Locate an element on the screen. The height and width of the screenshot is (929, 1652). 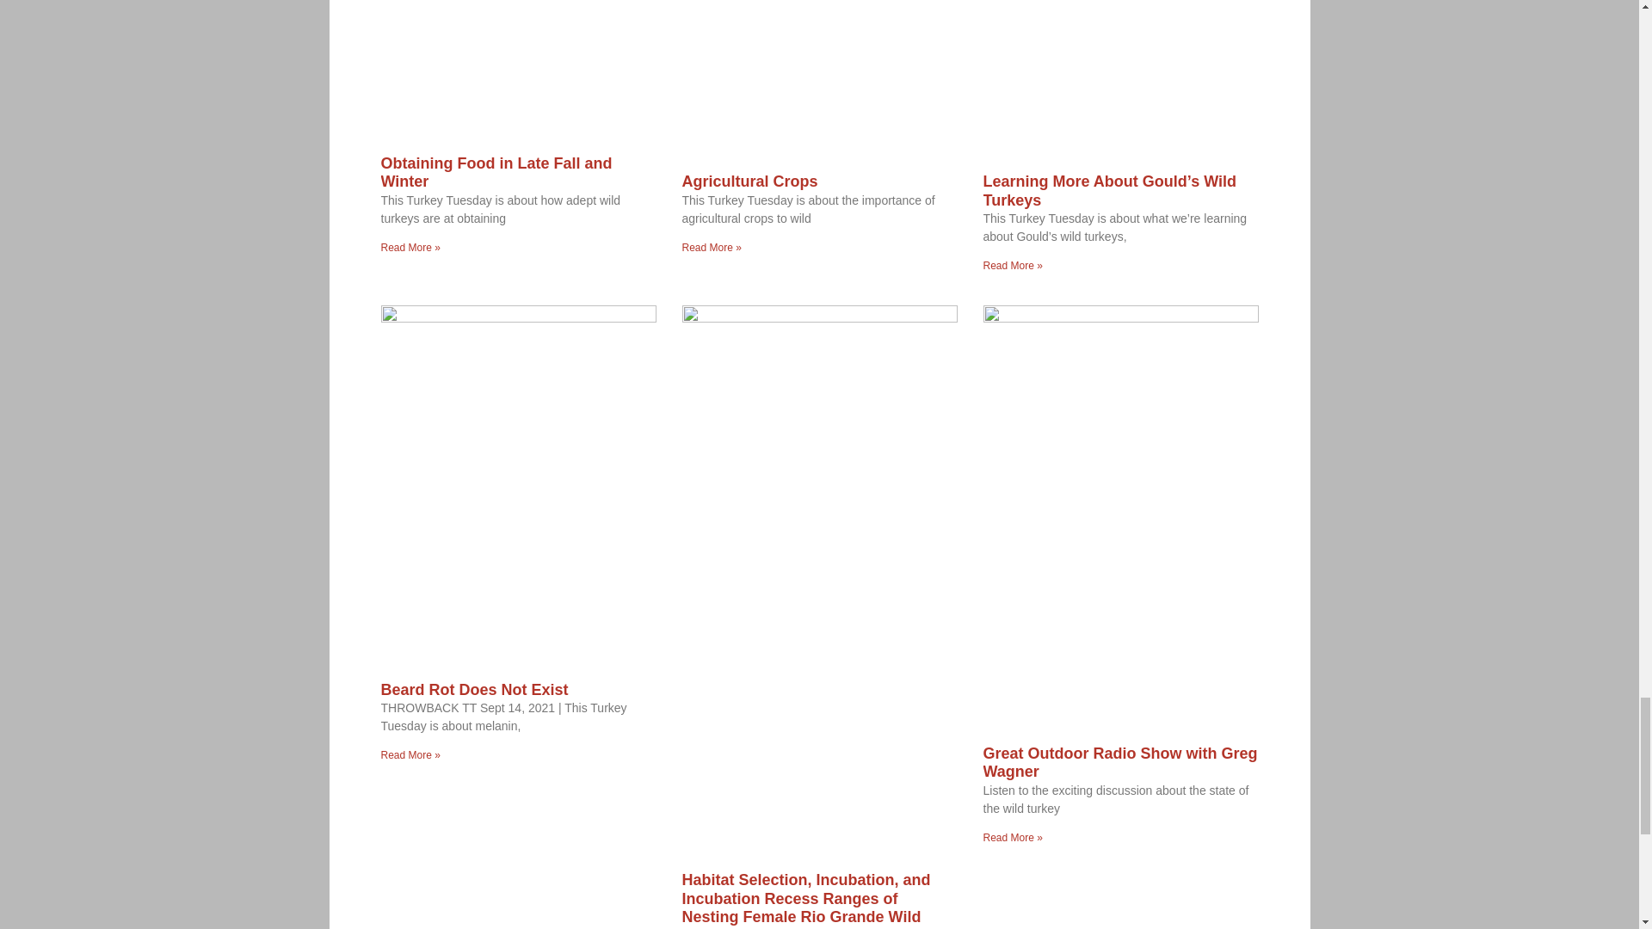
Obtaining Food in Late Fall and Winter is located at coordinates (496, 173).